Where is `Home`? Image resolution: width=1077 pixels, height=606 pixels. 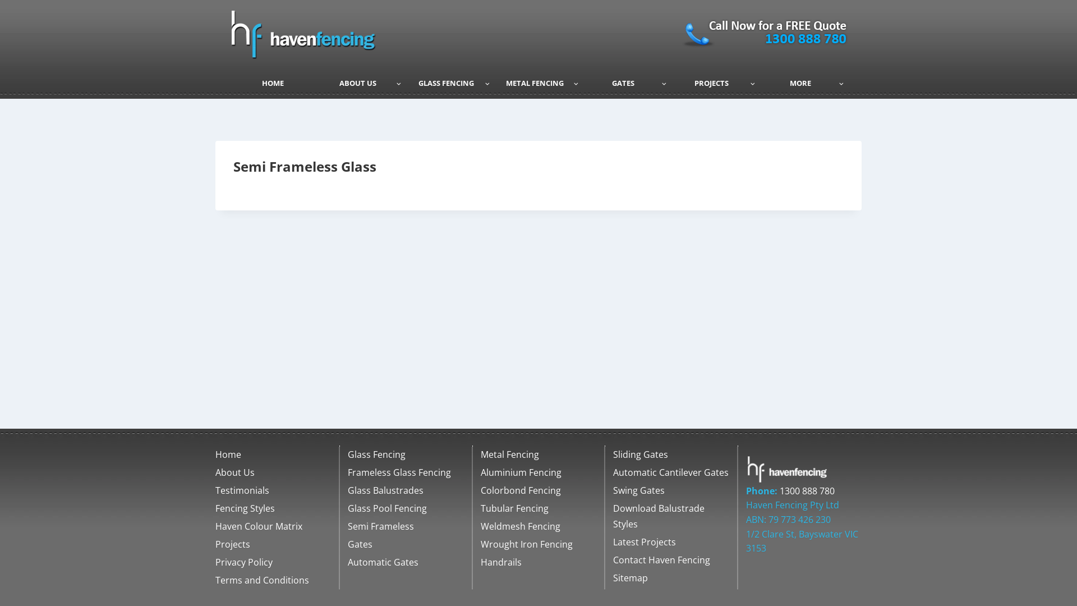 Home is located at coordinates (273, 454).